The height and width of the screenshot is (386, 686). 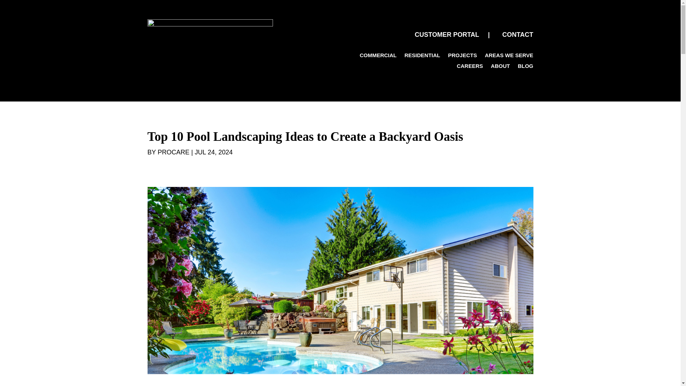 I want to click on COMMERCIAL, so click(x=378, y=56).